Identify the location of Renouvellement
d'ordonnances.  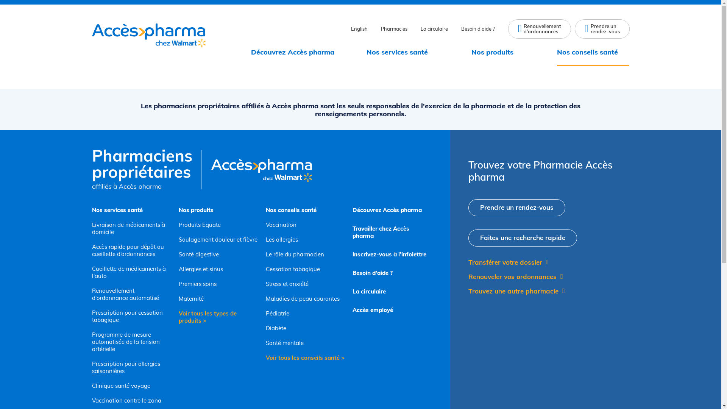
(540, 29).